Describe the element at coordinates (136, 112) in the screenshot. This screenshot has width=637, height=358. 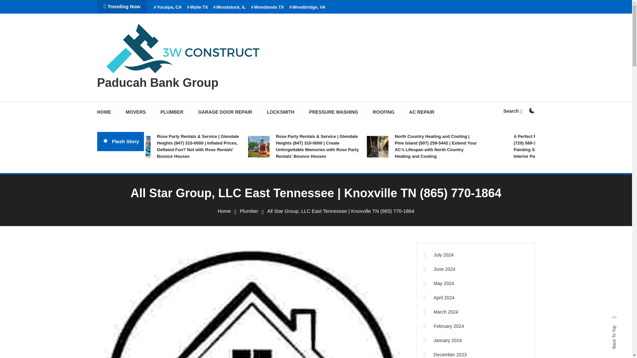
I see `MOVERS` at that location.